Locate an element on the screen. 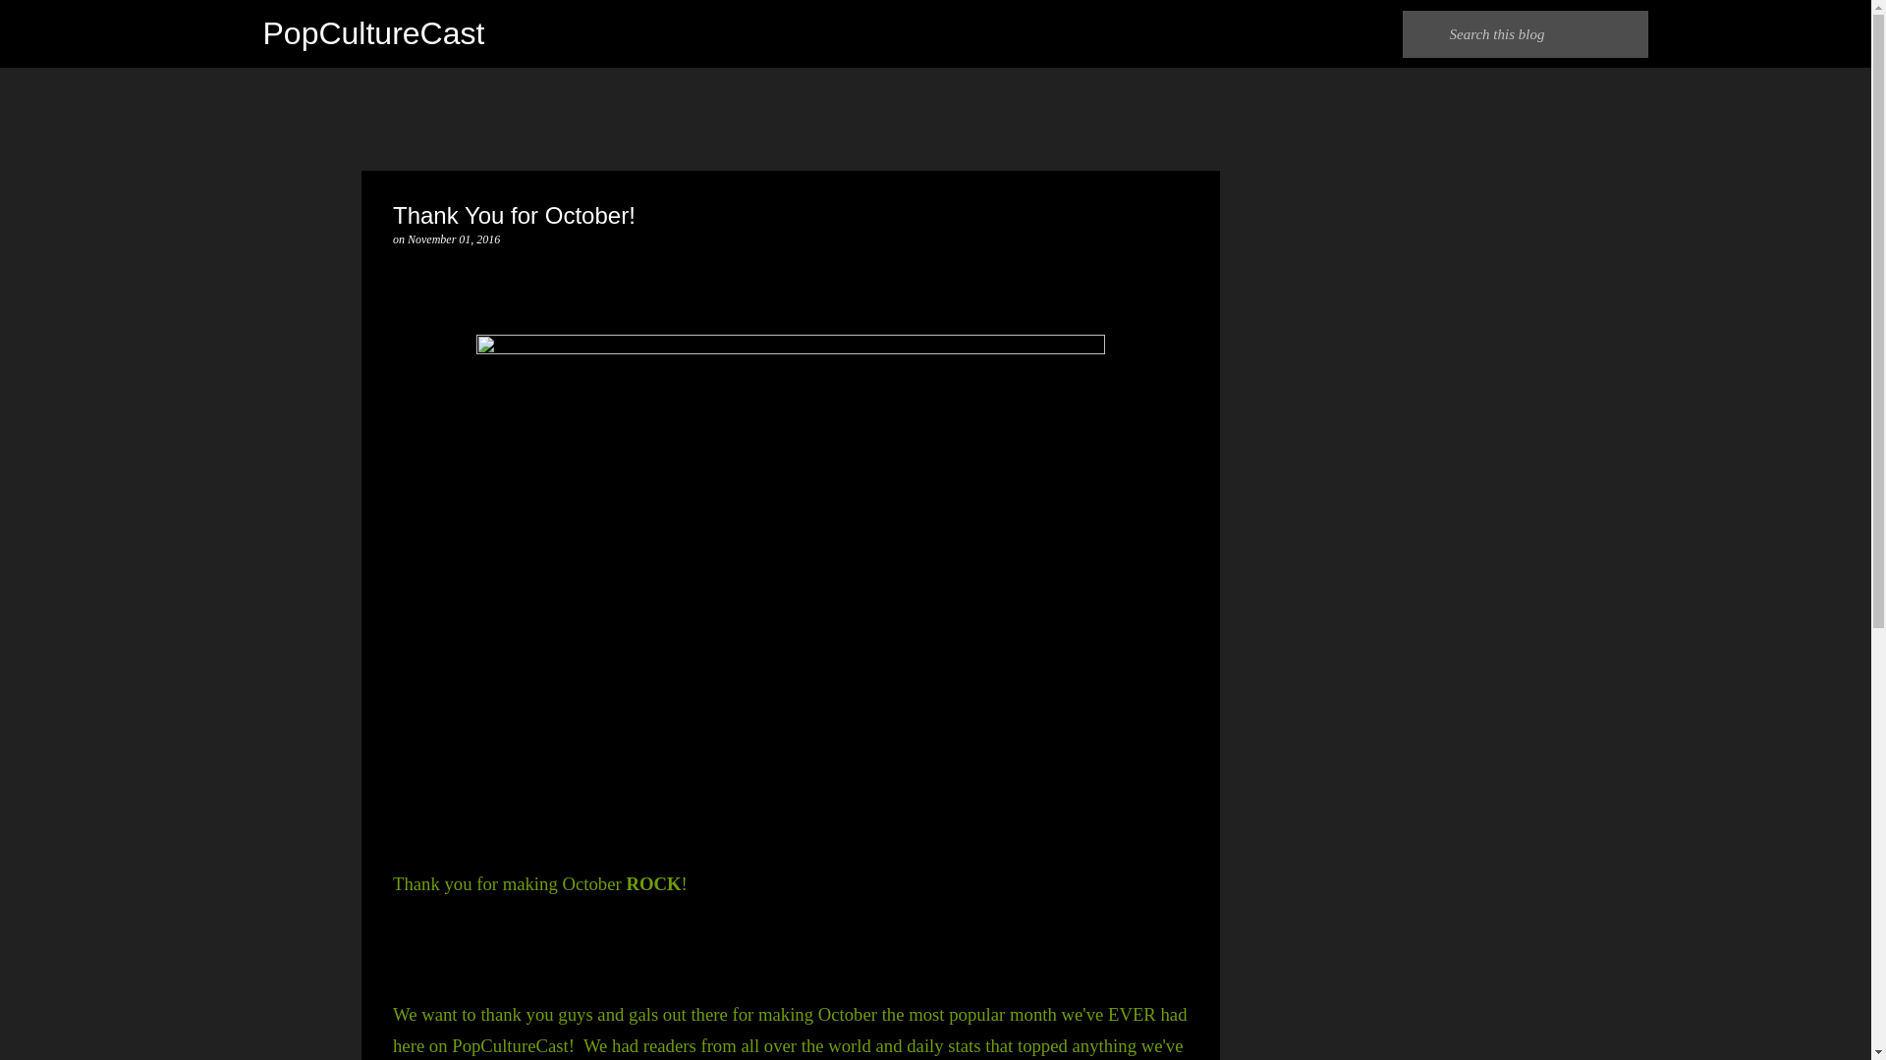 This screenshot has height=1060, width=1886. permanent link is located at coordinates (453, 238).